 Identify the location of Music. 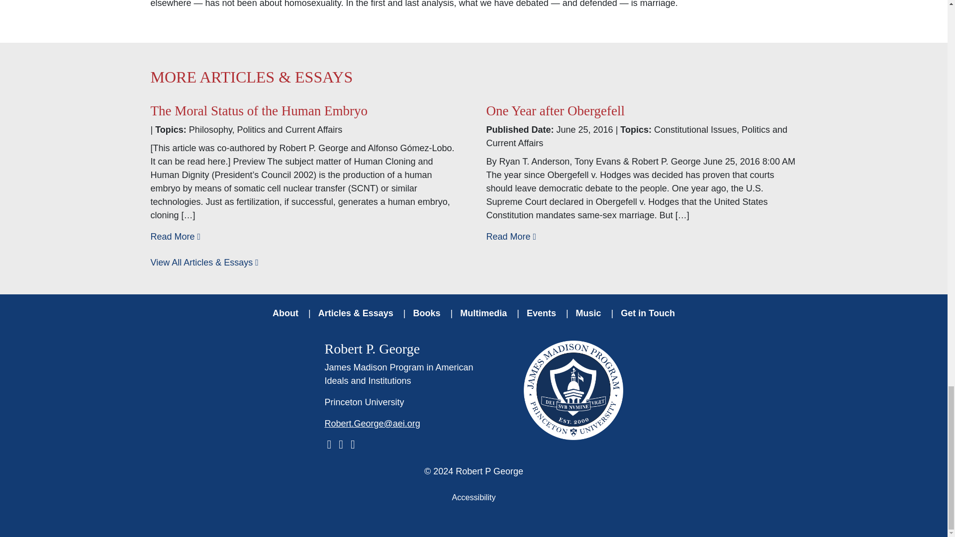
(588, 313).